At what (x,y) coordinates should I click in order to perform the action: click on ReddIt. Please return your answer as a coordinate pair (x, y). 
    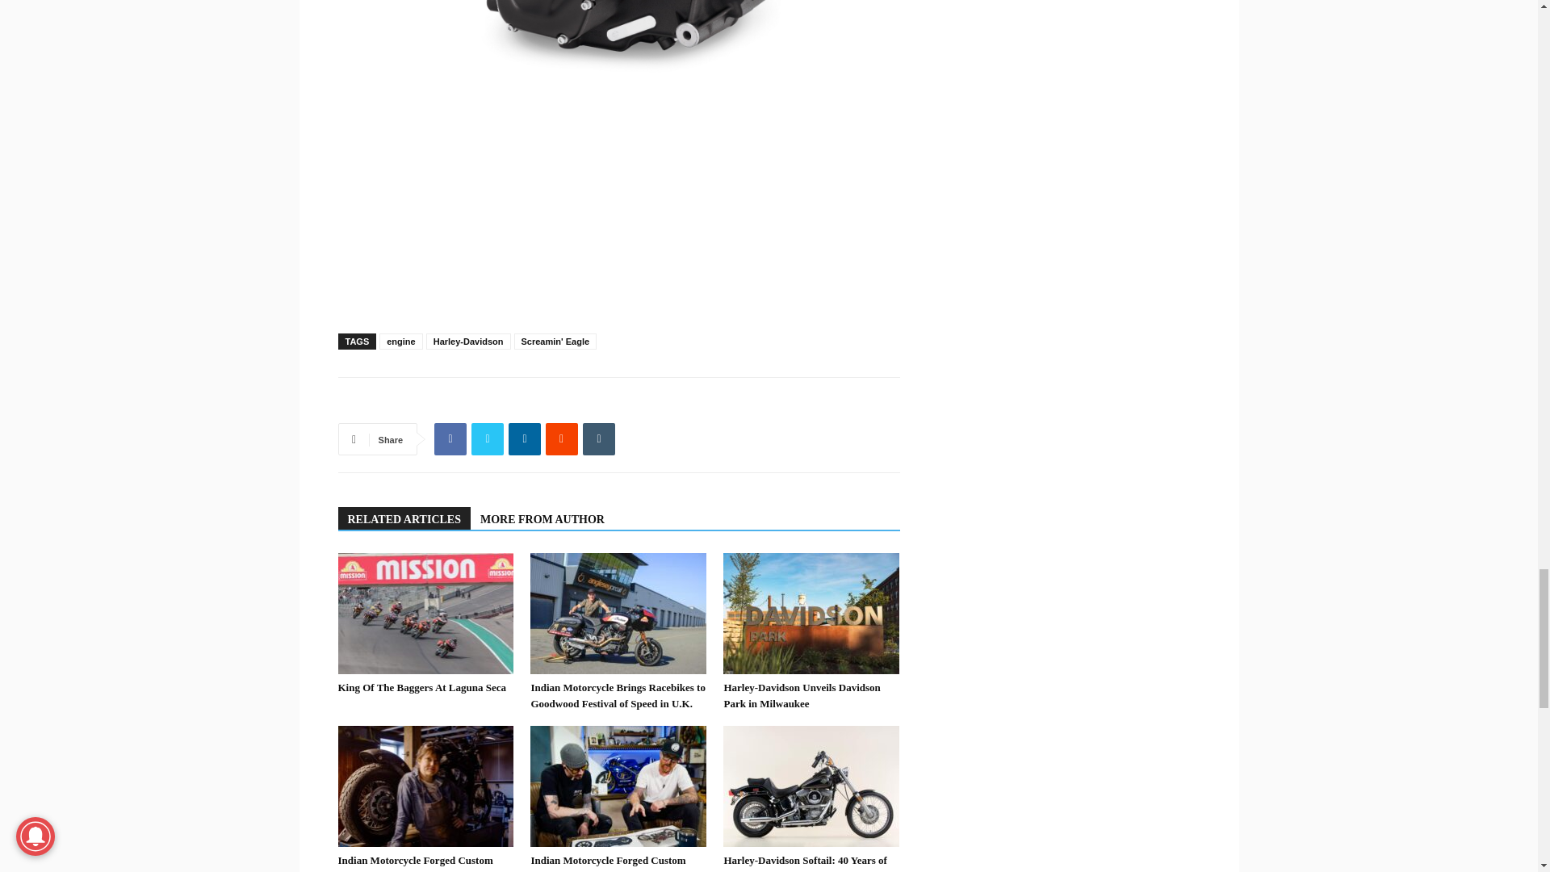
    Looking at the image, I should click on (562, 438).